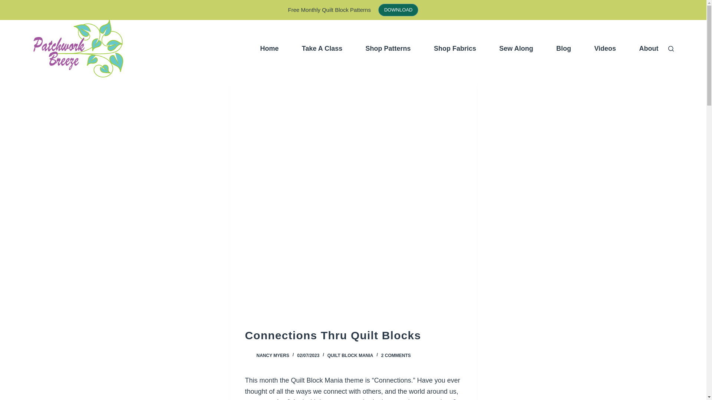 The height and width of the screenshot is (400, 712). I want to click on Connections Thru Quilt Blocks, so click(353, 335).